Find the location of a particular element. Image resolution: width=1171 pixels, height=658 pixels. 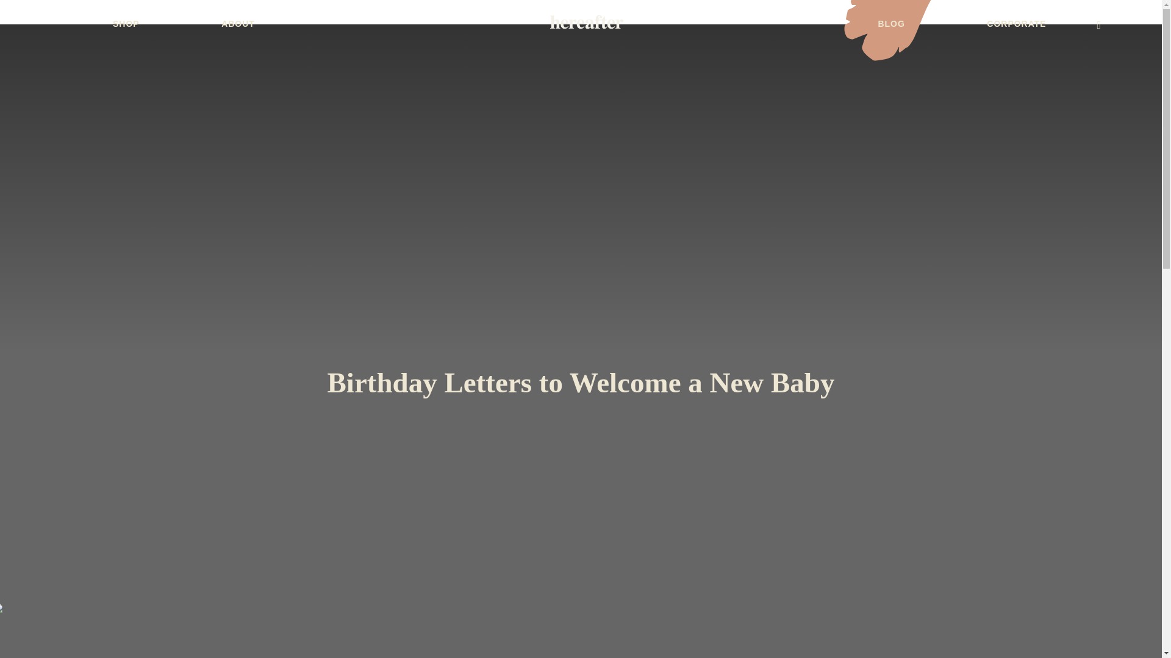

ABOUT is located at coordinates (238, 24).